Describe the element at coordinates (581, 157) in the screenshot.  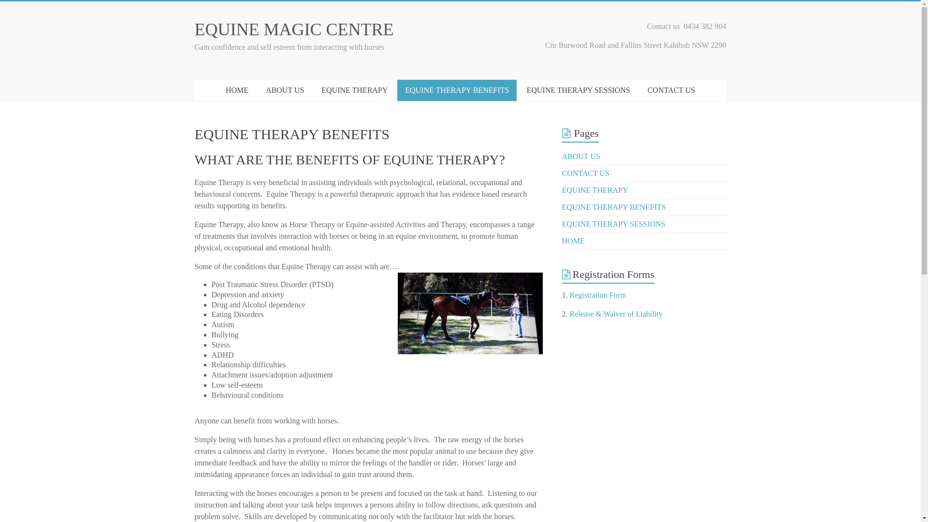
I see `ABOUT US` at that location.